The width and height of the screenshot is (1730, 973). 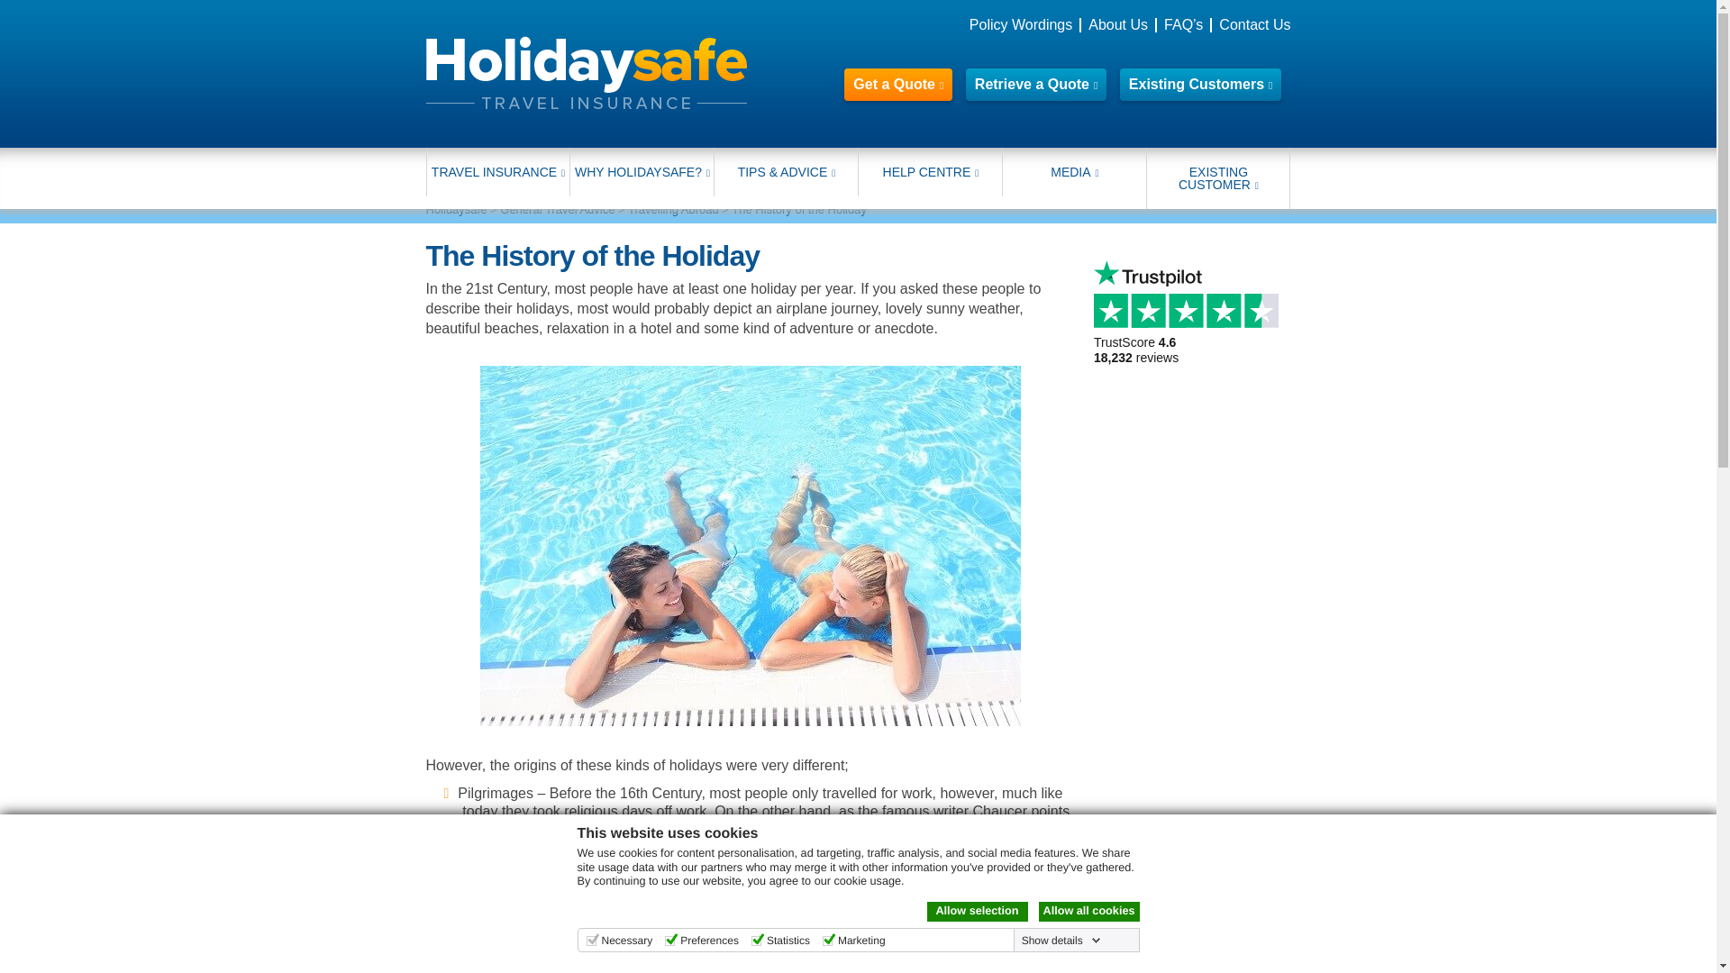 What do you see at coordinates (1061, 940) in the screenshot?
I see `Show details` at bounding box center [1061, 940].